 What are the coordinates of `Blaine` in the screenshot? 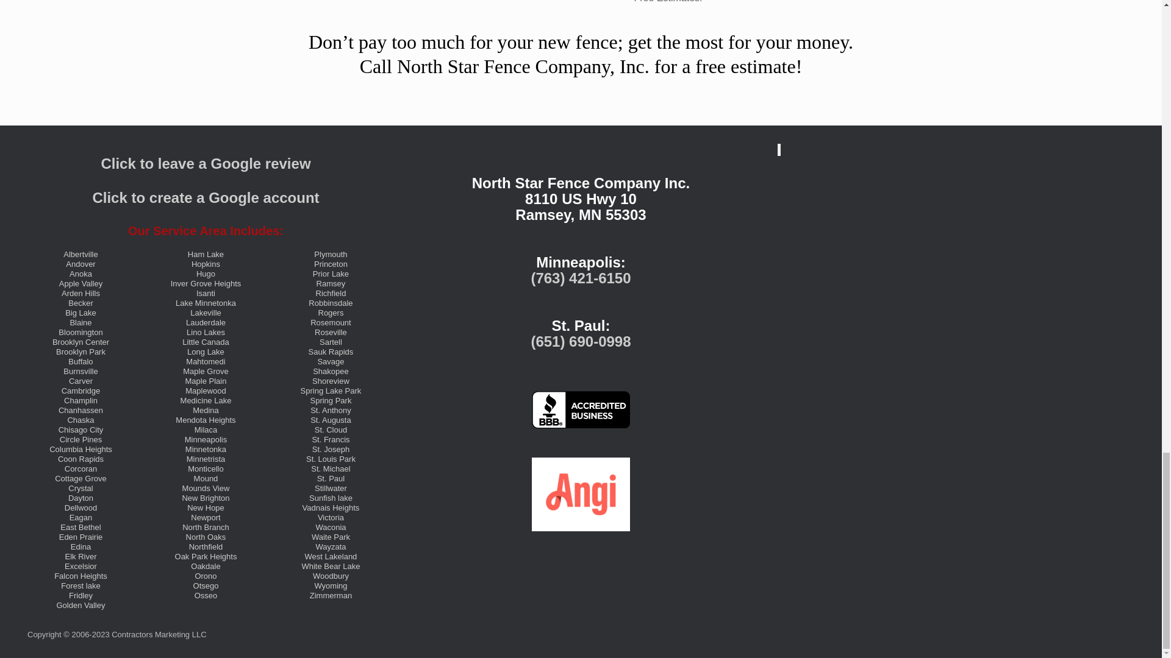 It's located at (80, 322).